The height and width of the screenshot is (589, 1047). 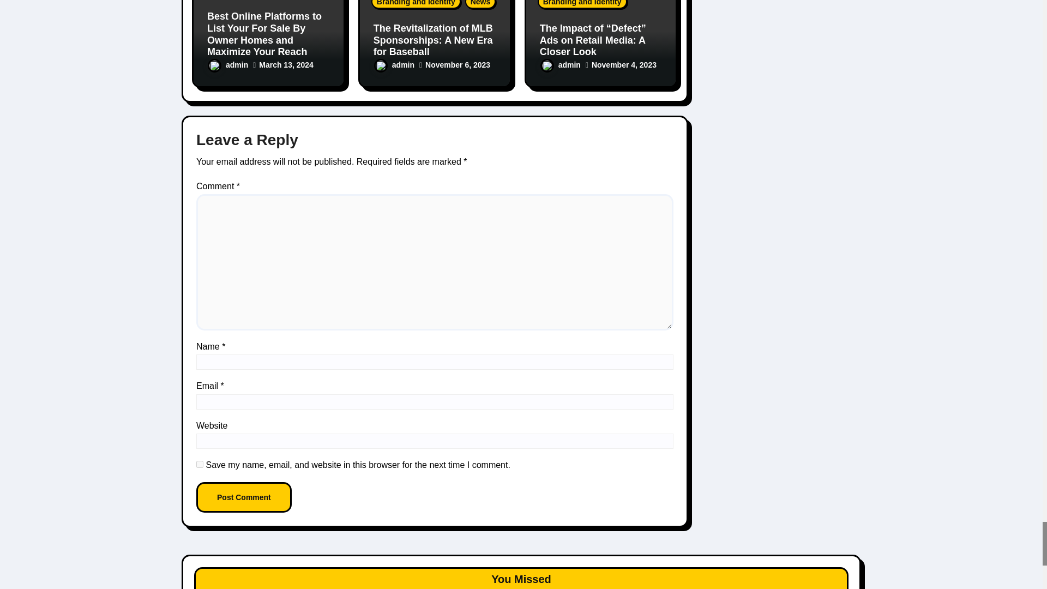 What do you see at coordinates (200, 464) in the screenshot?
I see `yes` at bounding box center [200, 464].